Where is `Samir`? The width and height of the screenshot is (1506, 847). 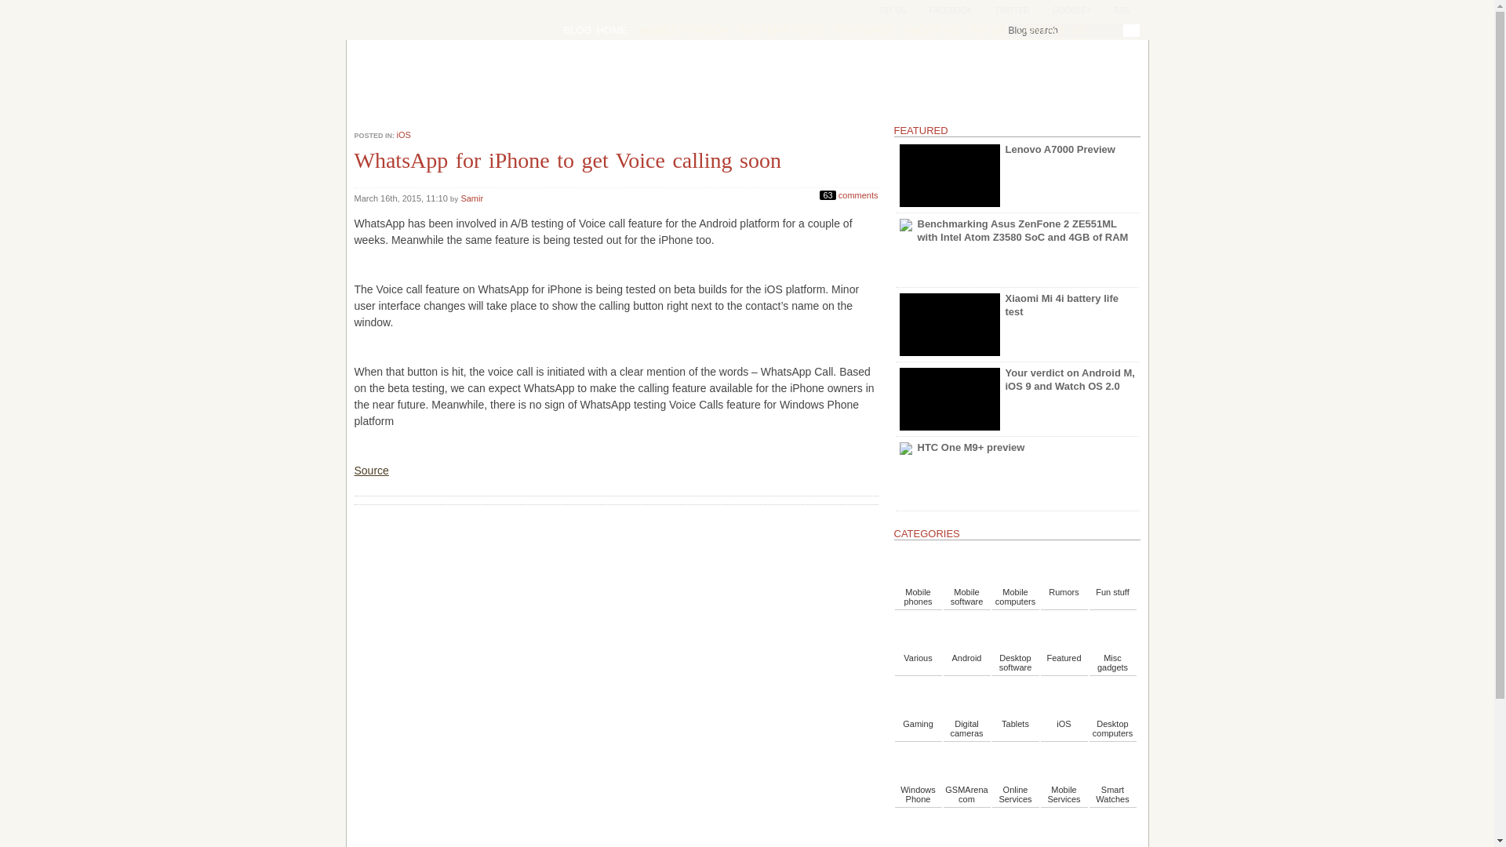 Samir is located at coordinates (472, 198).